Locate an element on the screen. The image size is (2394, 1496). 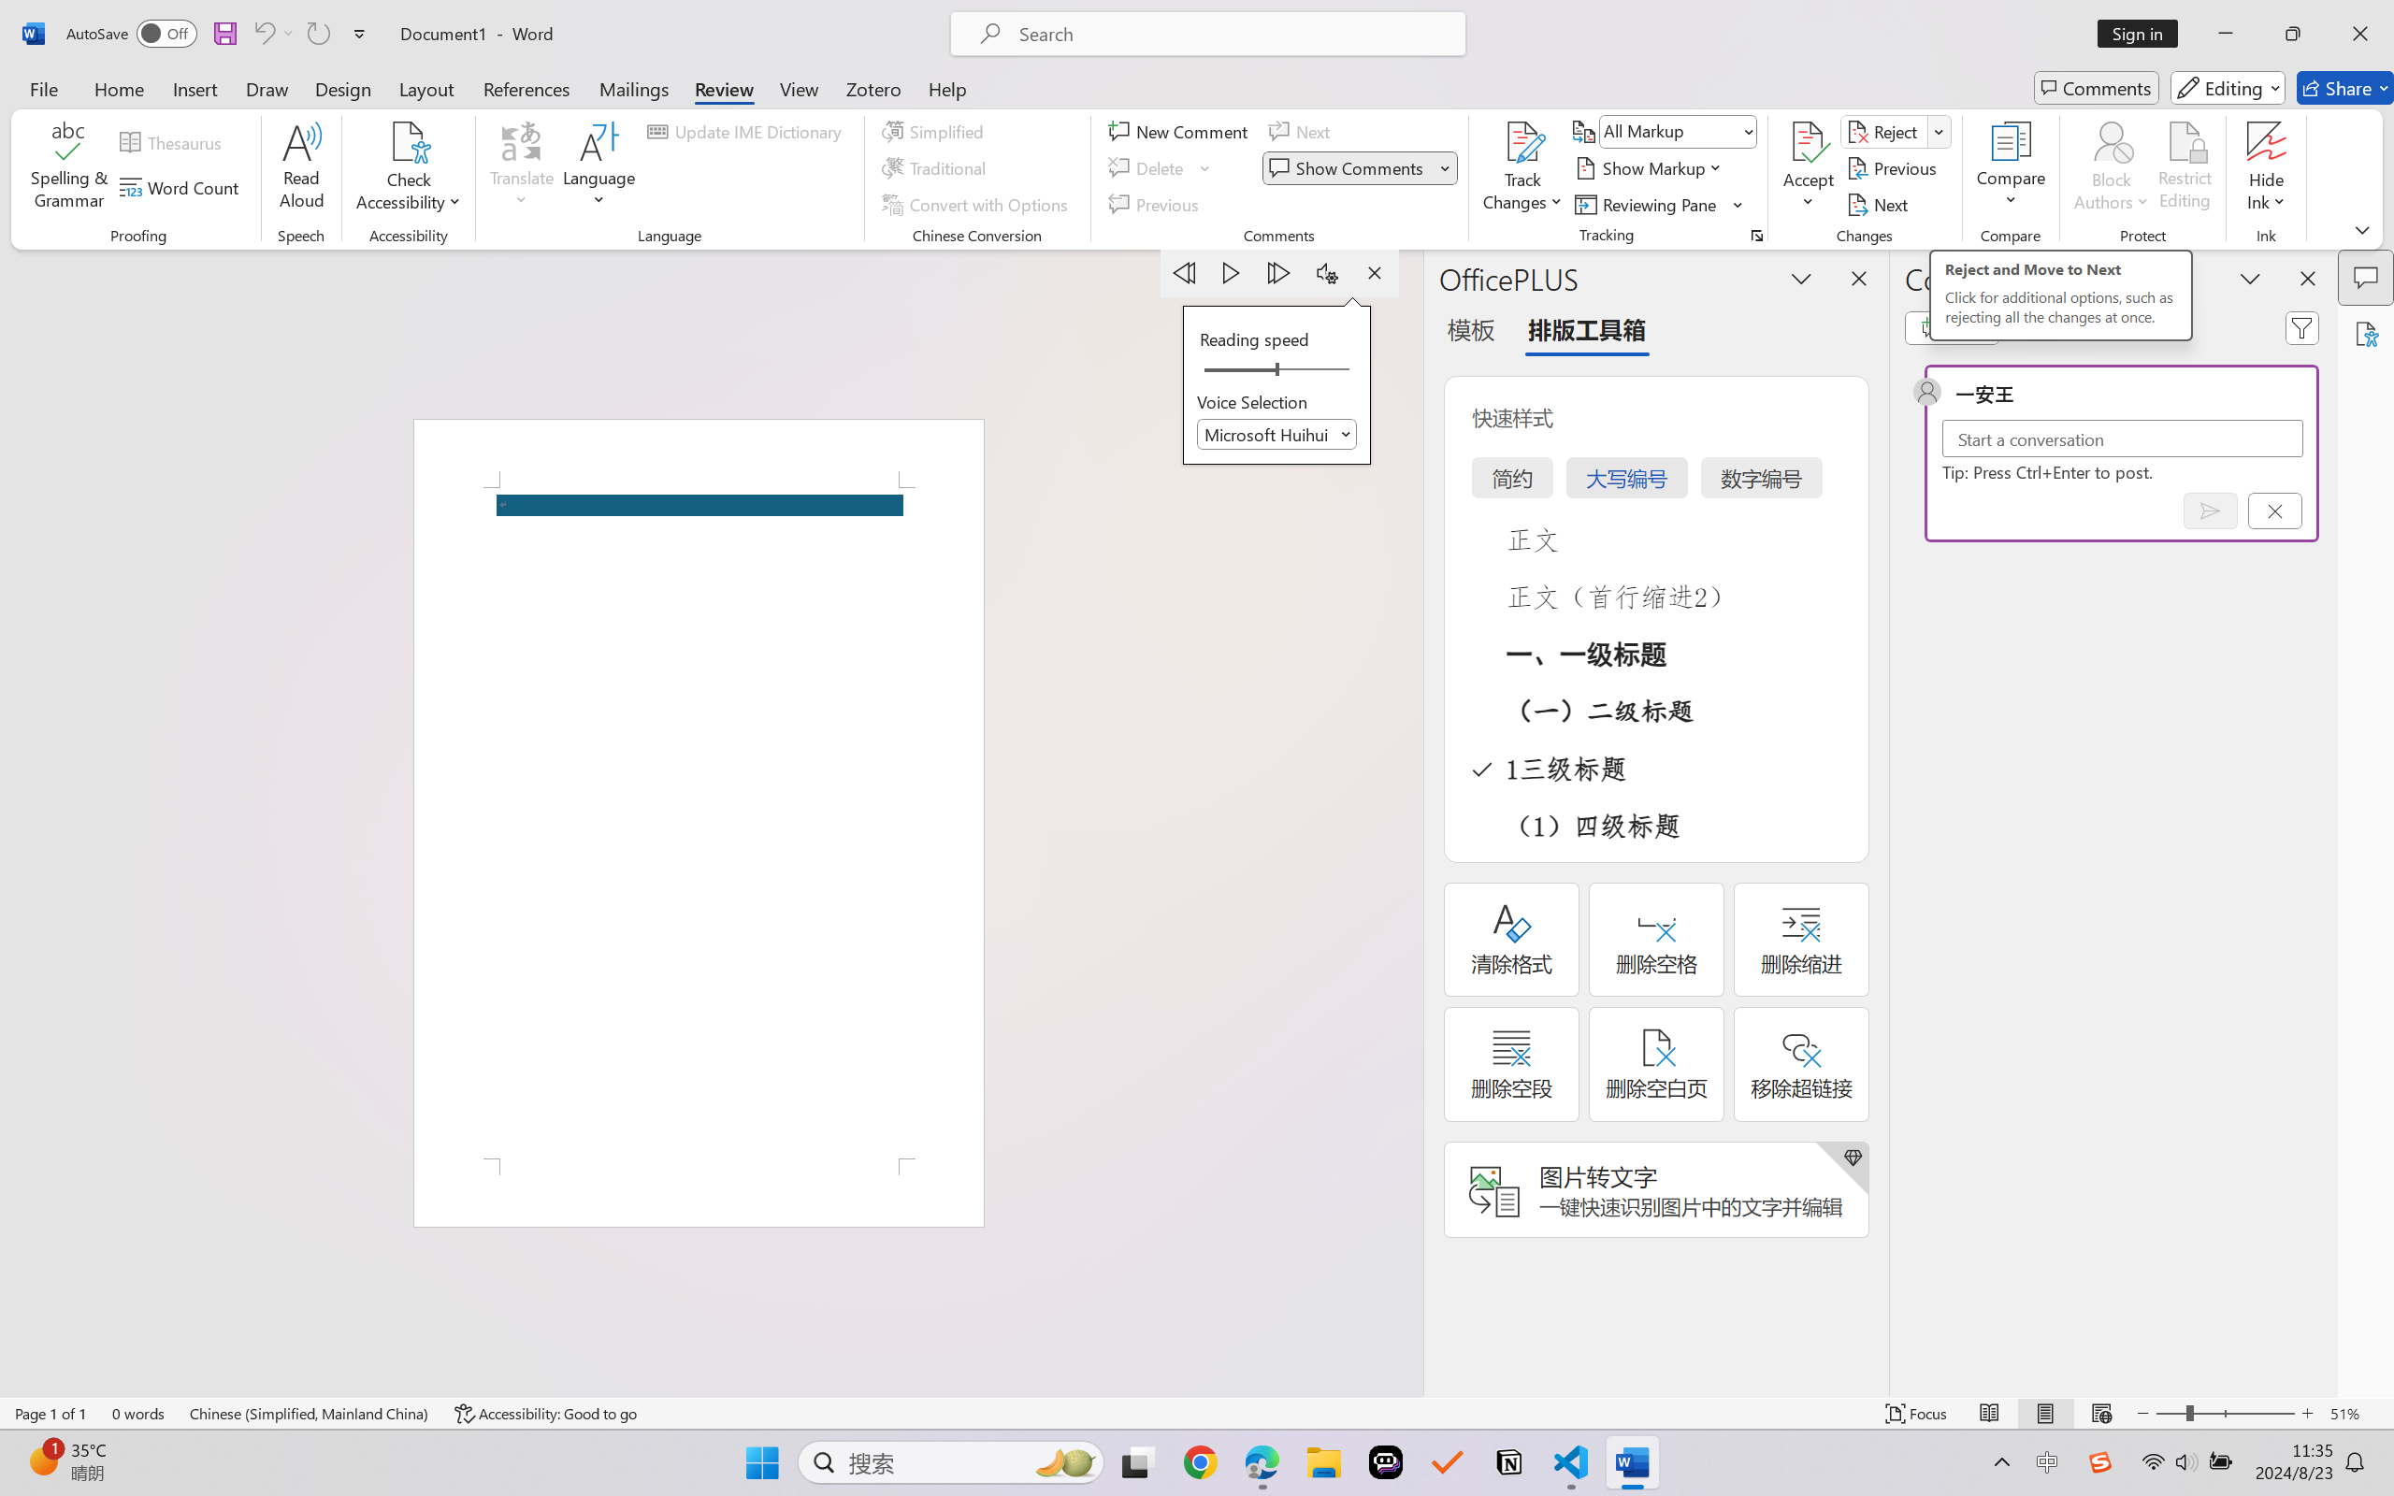
Check Accessibility is located at coordinates (409, 168).